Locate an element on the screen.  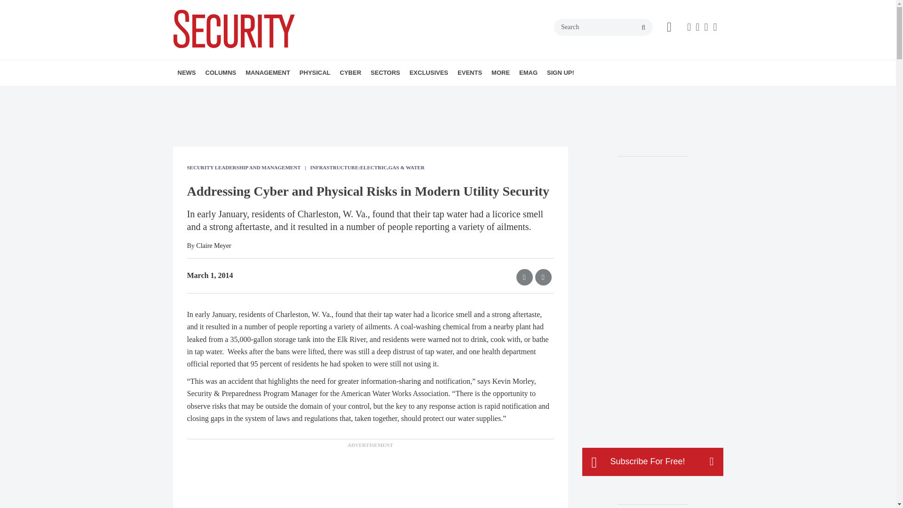
MORE is located at coordinates (398, 93).